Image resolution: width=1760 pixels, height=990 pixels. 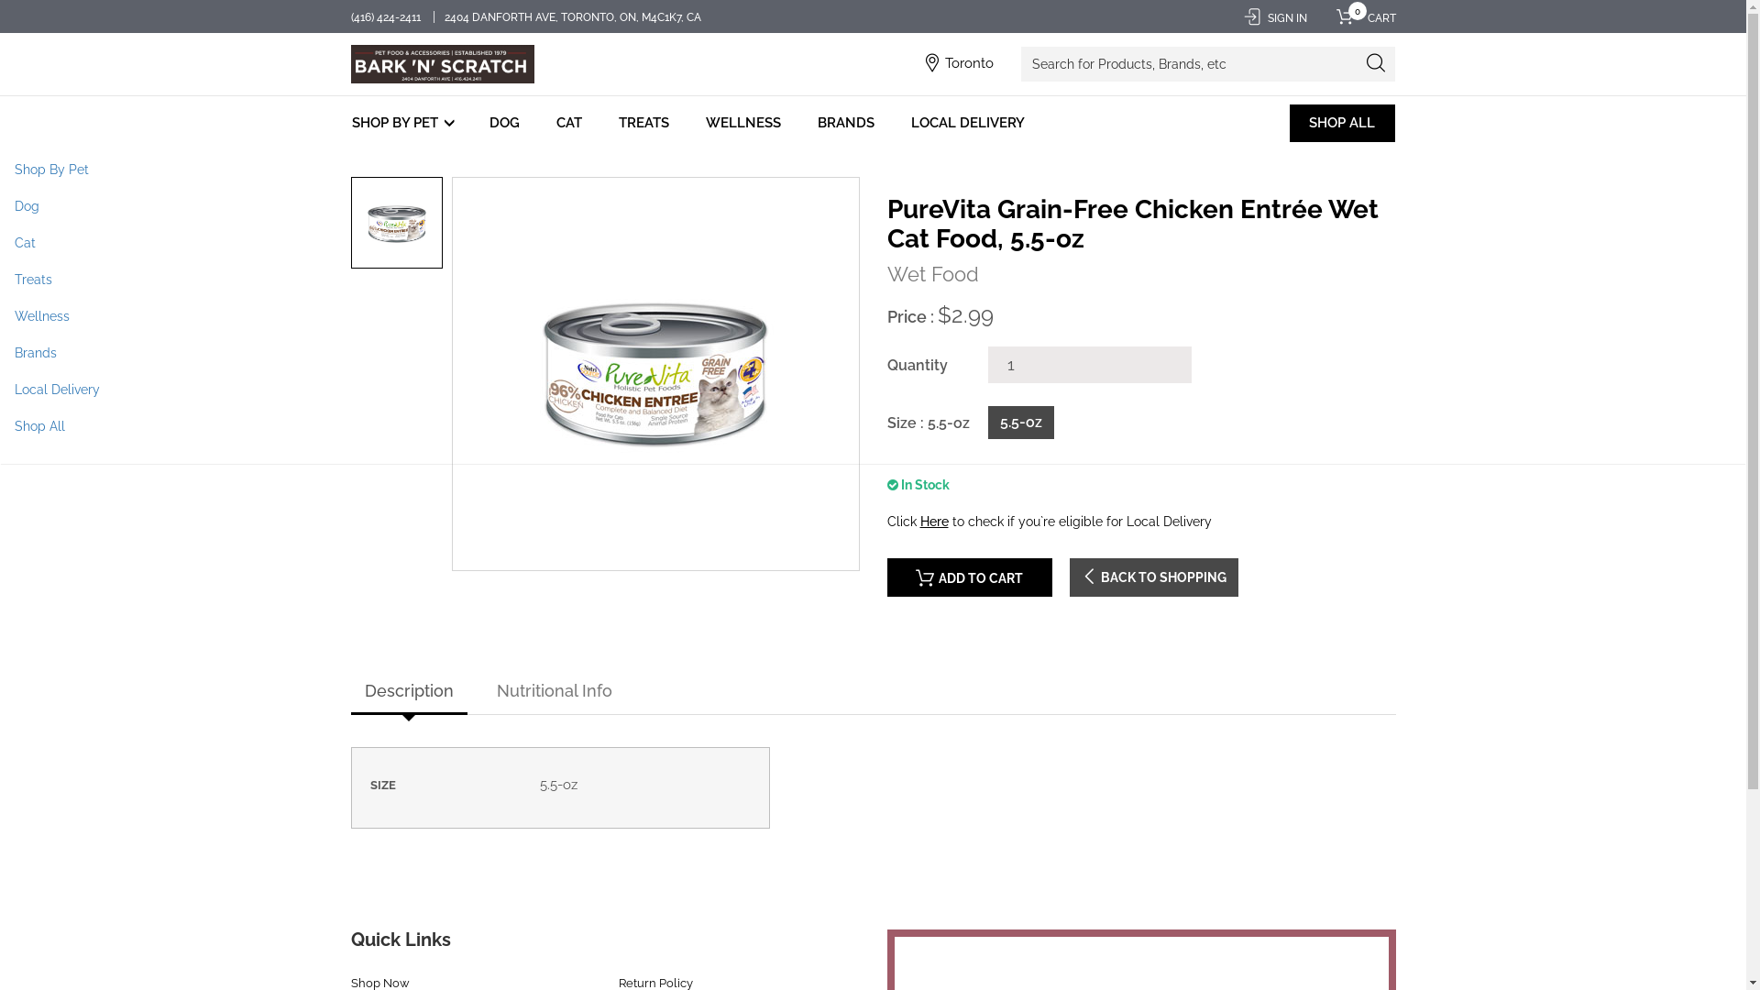 I want to click on Treats, so click(x=873, y=280).